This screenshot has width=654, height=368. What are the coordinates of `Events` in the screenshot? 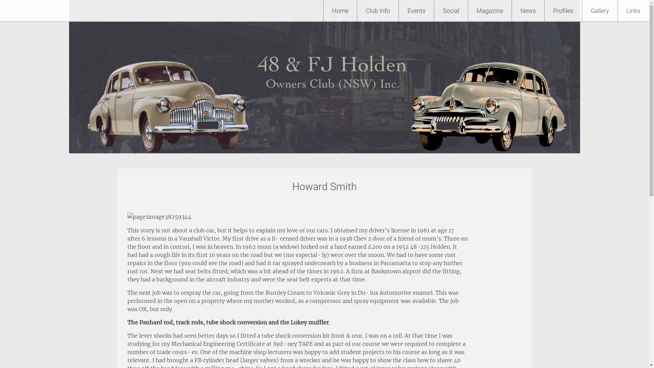 It's located at (416, 11).